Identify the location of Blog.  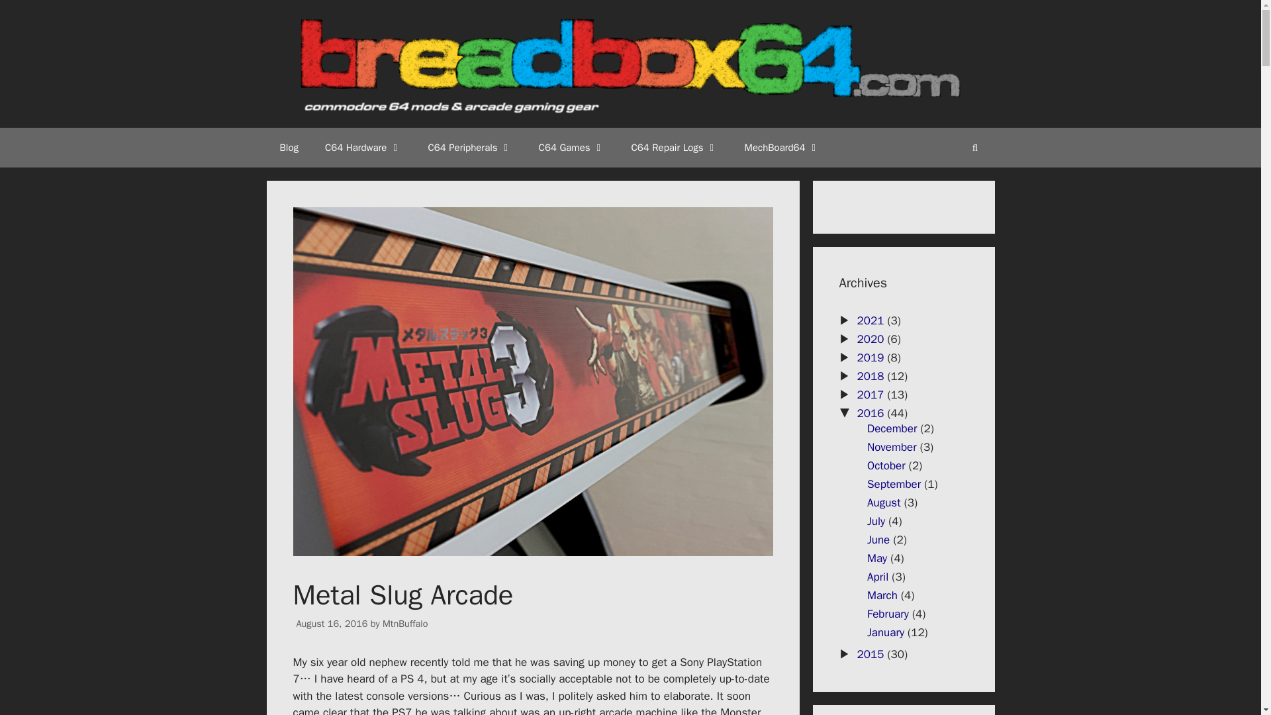
(289, 147).